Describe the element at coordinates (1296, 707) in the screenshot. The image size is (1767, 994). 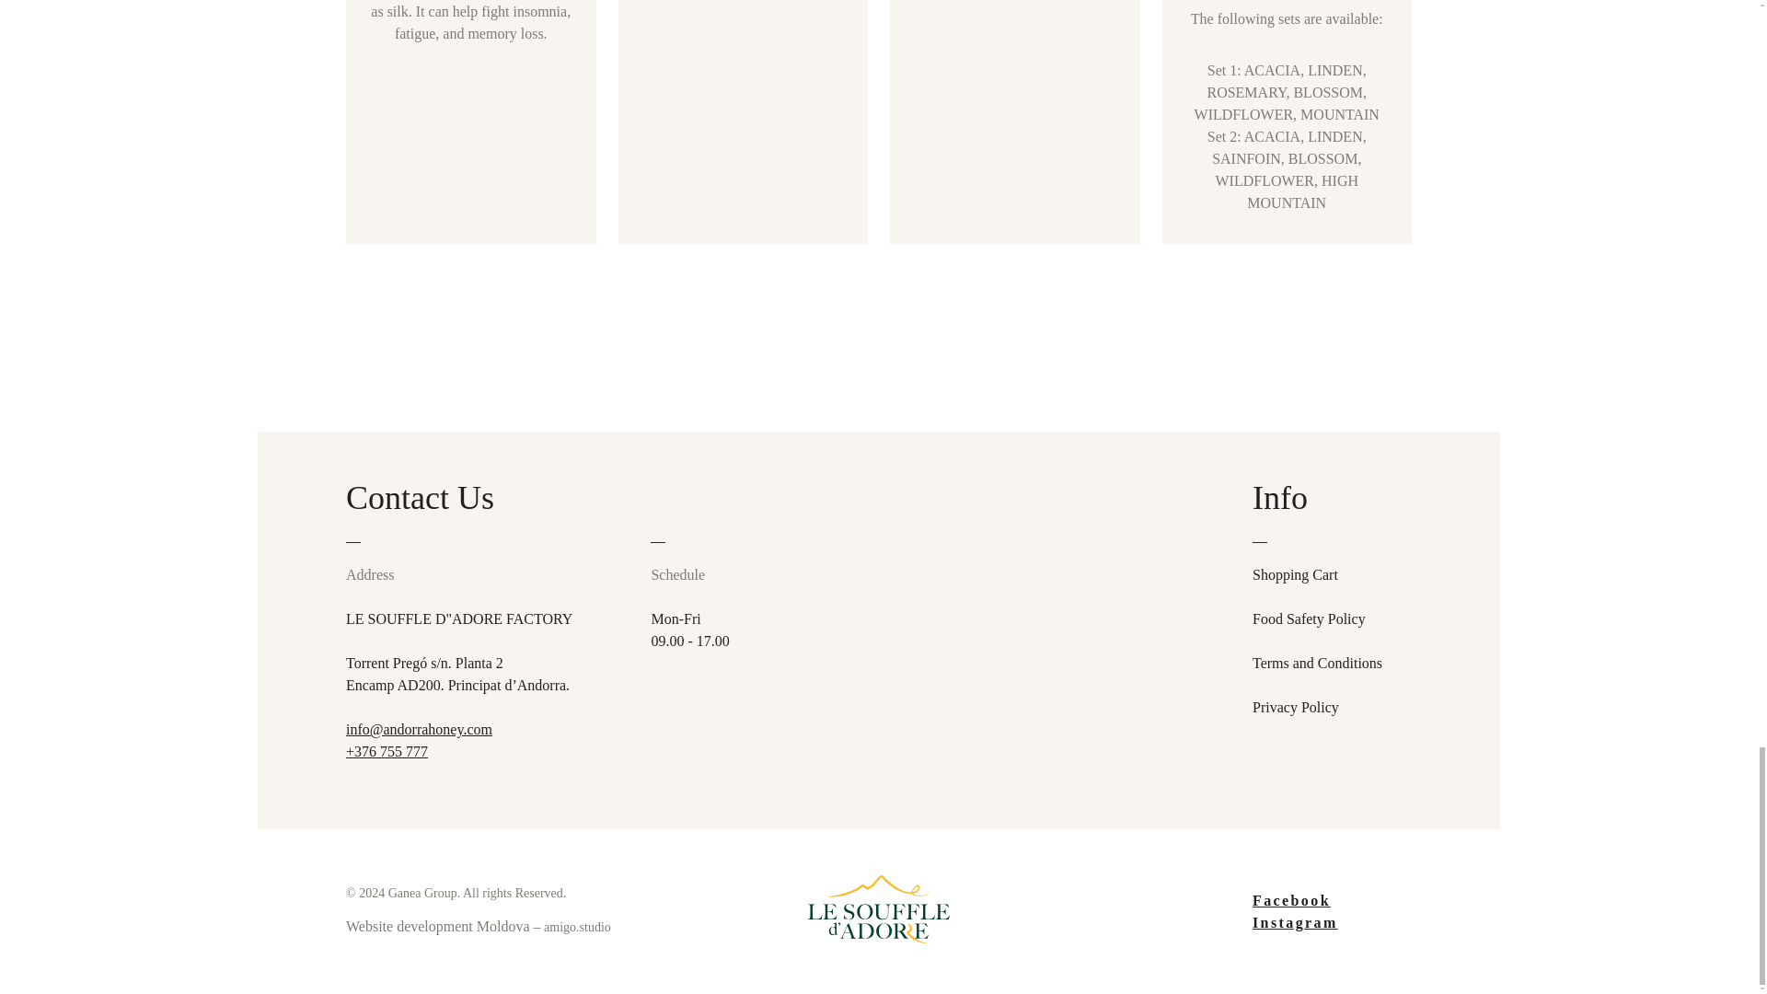
I see `Privacy Policy` at that location.